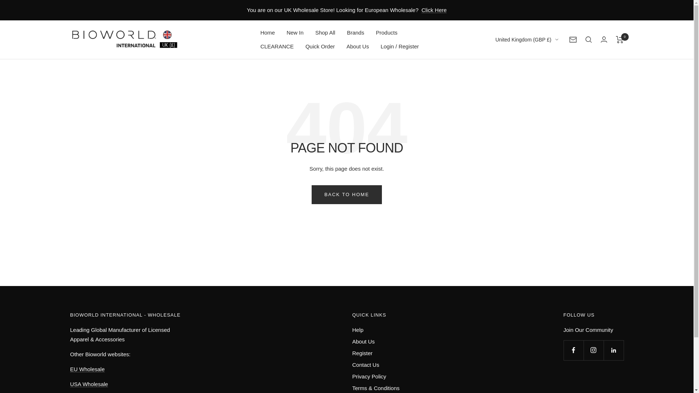 The height and width of the screenshot is (393, 699). What do you see at coordinates (320, 47) in the screenshot?
I see `Quick Order` at bounding box center [320, 47].